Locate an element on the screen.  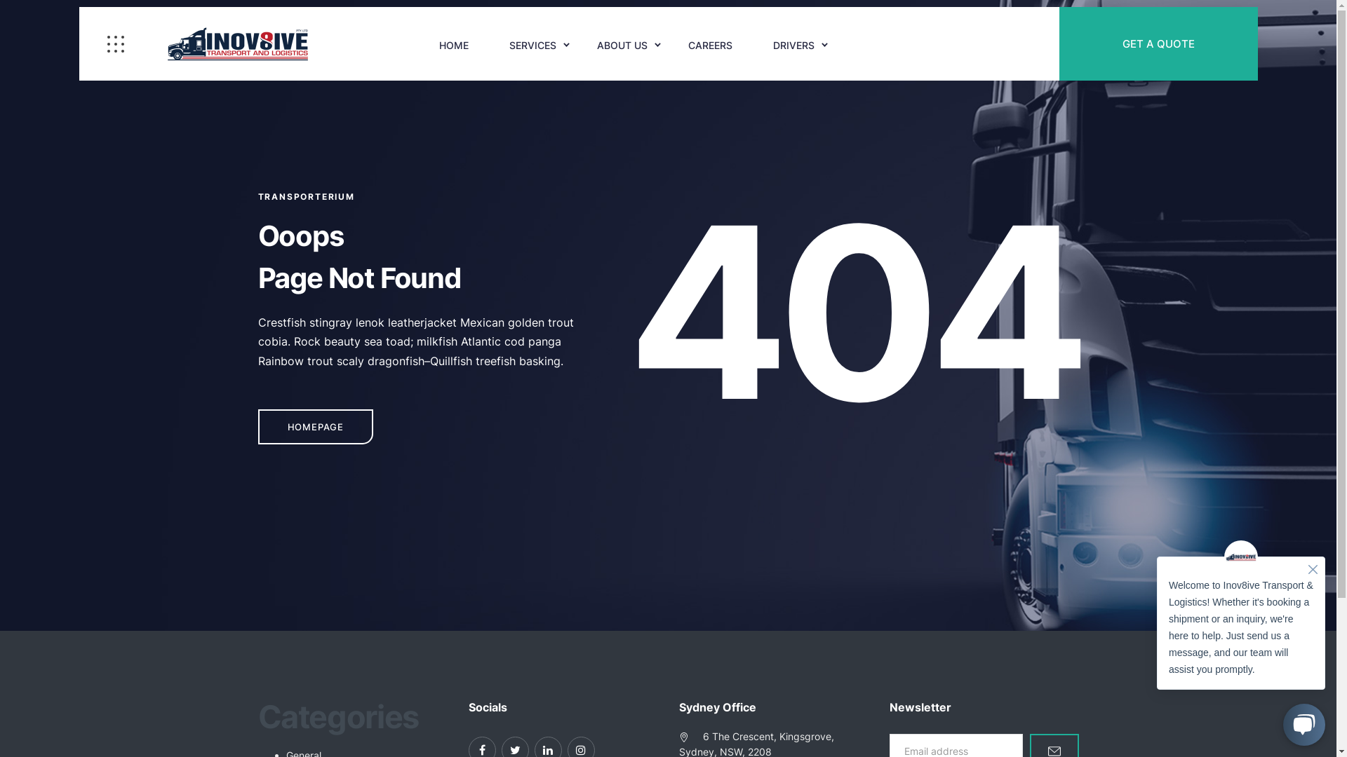
GET A QUOTE is located at coordinates (1159, 43).